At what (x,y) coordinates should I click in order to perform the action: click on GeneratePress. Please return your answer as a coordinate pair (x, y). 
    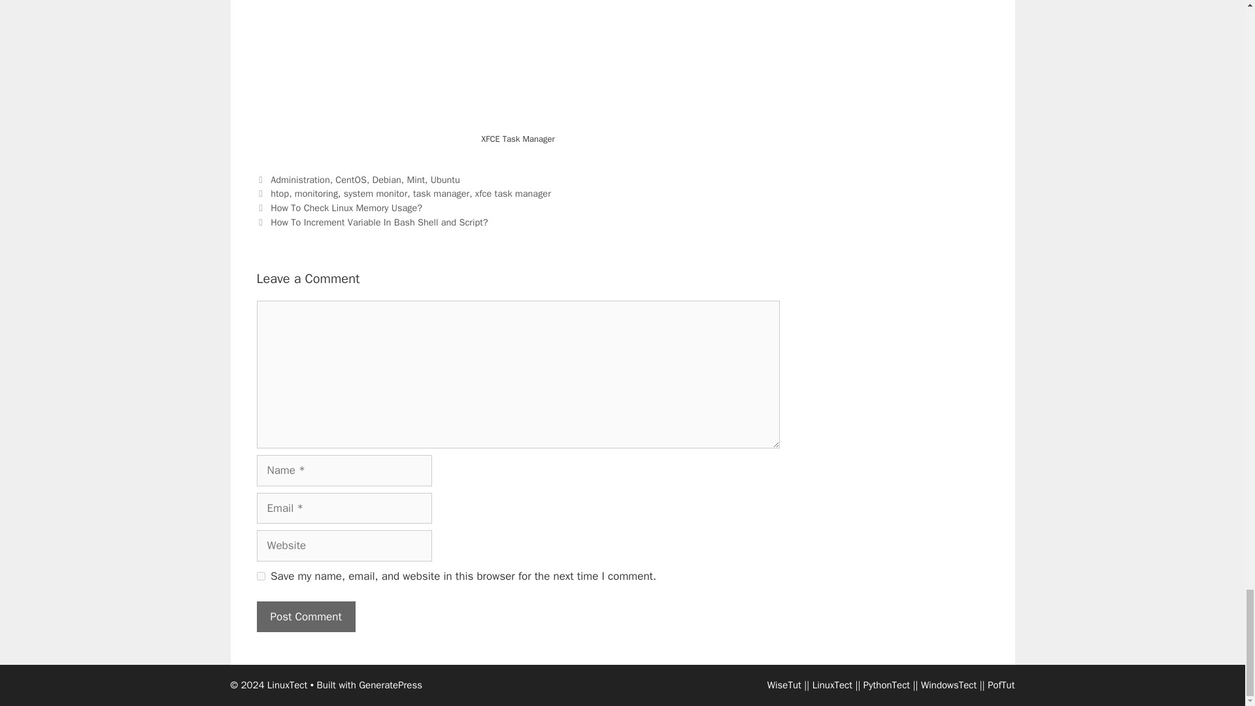
    Looking at the image, I should click on (390, 685).